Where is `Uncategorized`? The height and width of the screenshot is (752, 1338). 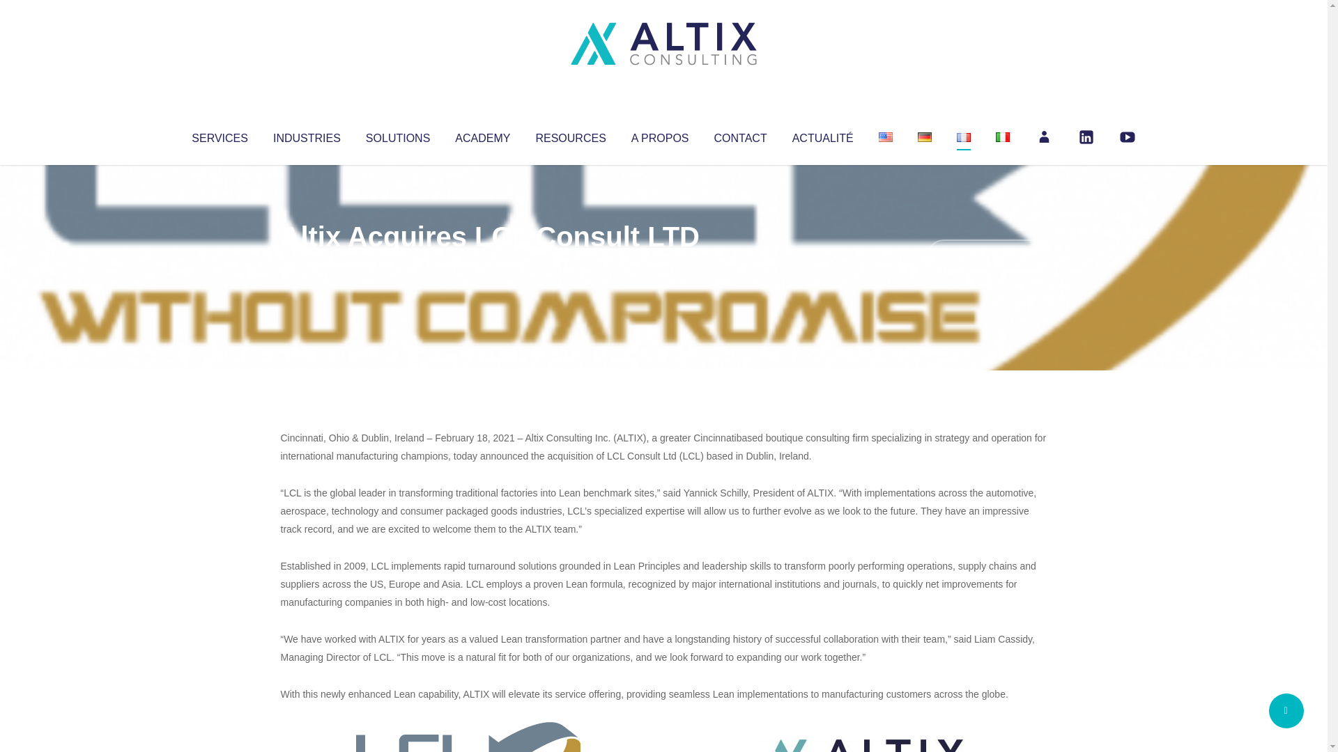
Uncategorized is located at coordinates (487, 265).